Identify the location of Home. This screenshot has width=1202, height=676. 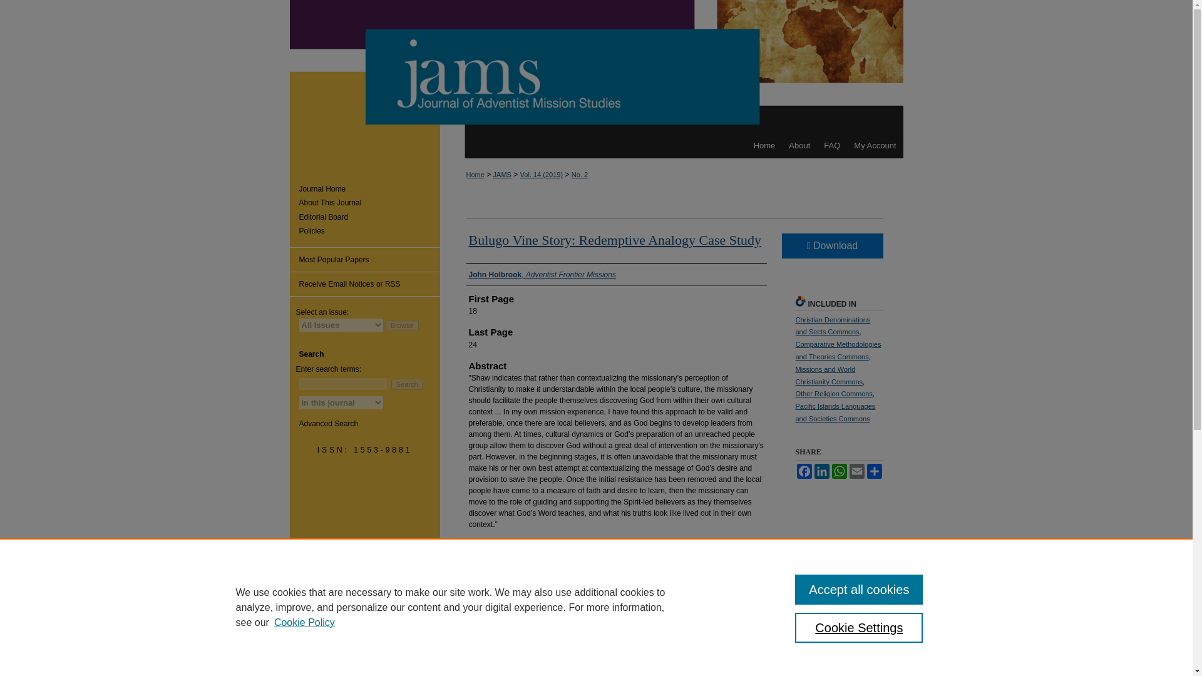
(764, 145).